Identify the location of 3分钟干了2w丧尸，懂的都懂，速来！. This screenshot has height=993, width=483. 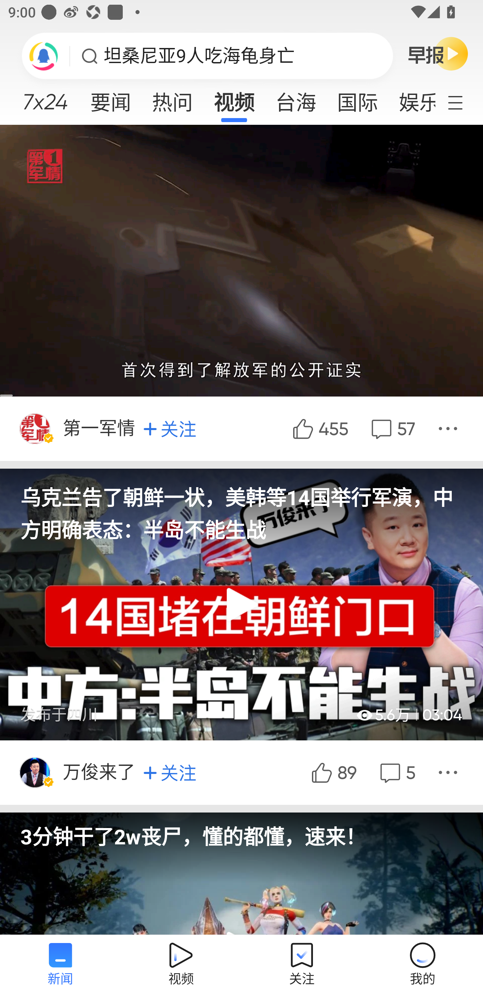
(241, 831).